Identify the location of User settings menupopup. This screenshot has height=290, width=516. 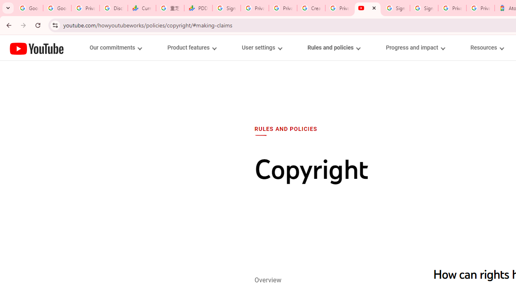
(261, 48).